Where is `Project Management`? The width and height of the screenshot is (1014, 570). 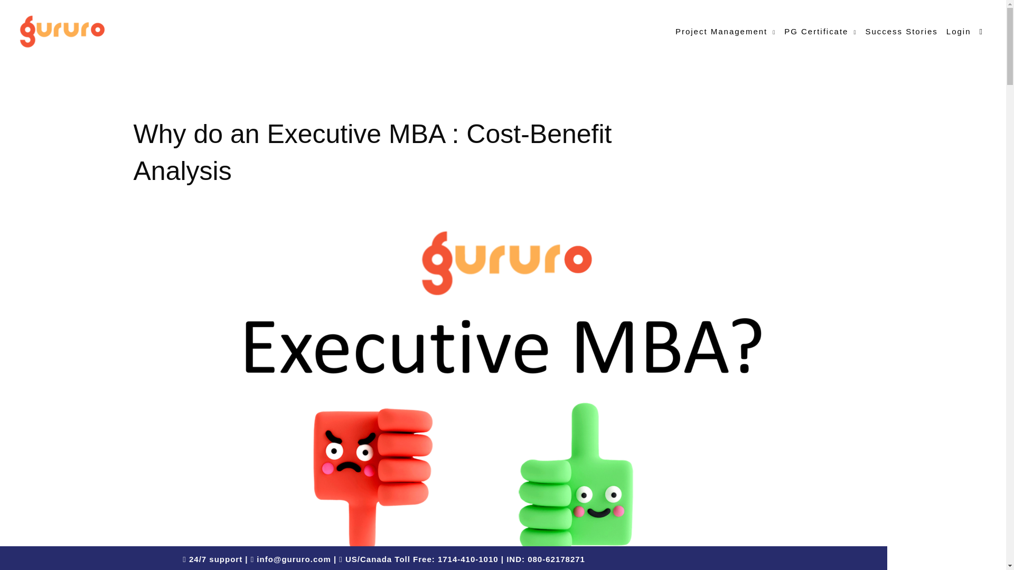 Project Management is located at coordinates (726, 31).